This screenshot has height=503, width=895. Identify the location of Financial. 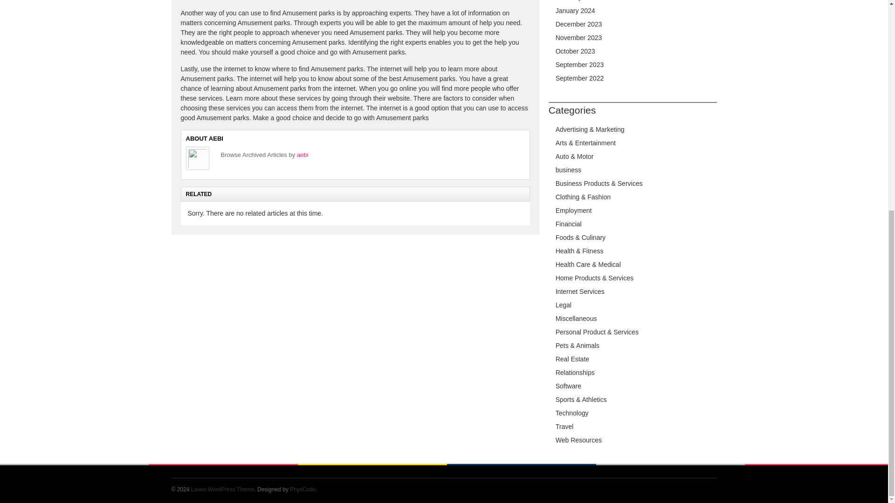
(569, 224).